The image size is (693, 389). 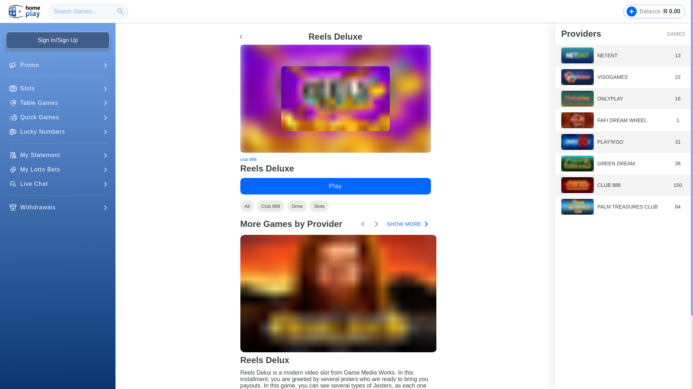 What do you see at coordinates (654, 11) in the screenshot?
I see `Quick Games` at bounding box center [654, 11].